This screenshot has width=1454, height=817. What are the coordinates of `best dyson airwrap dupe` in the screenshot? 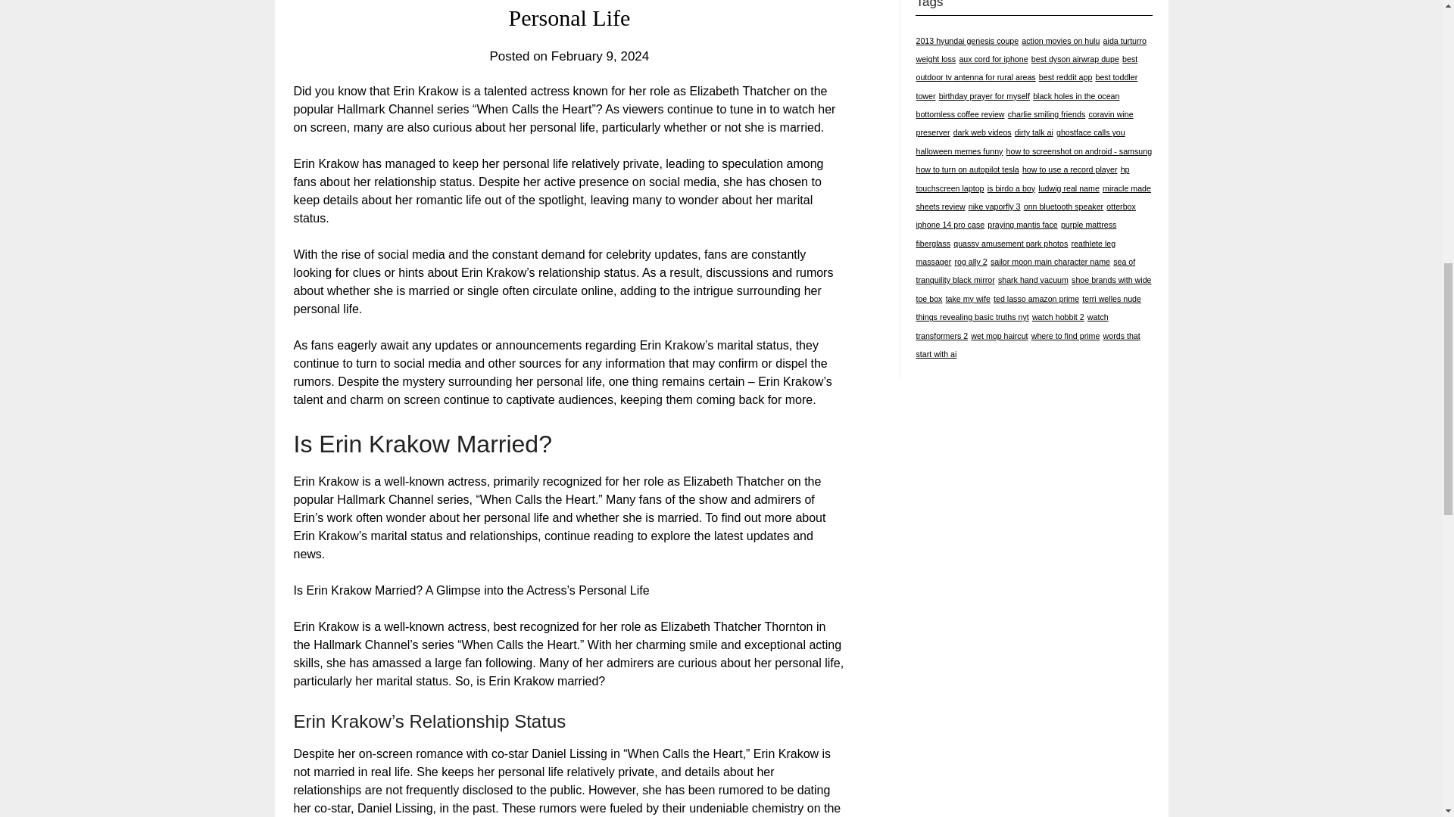 It's located at (1075, 59).